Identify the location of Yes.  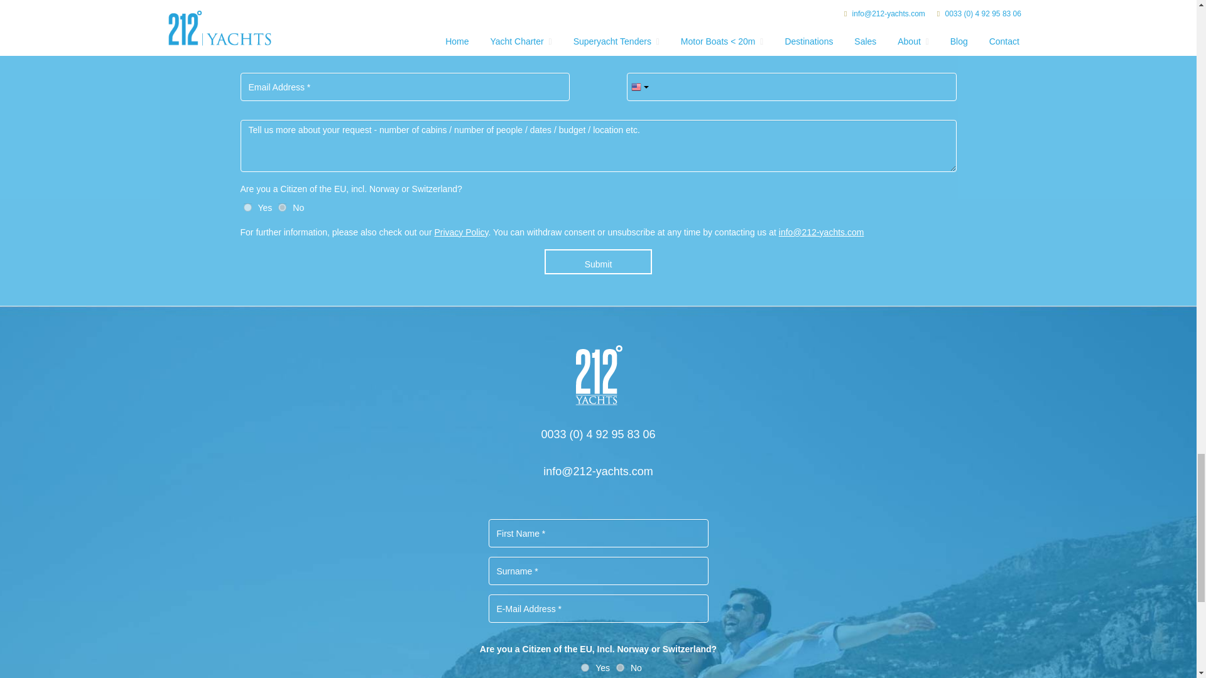
(585, 668).